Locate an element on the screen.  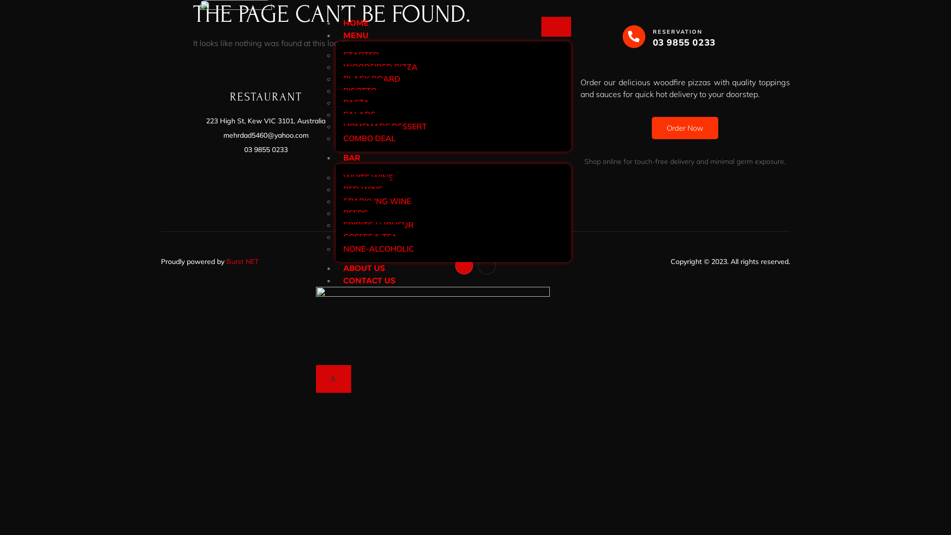
CONTACT US is located at coordinates (370, 280).